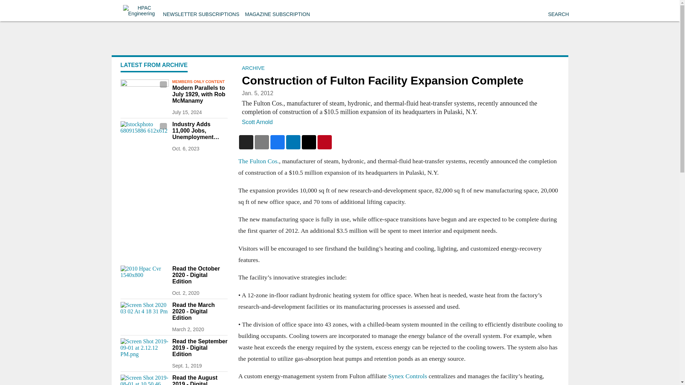  Describe the element at coordinates (201, 14) in the screenshot. I see `NEWSLETTER SUBSCRIPTIONS` at that location.